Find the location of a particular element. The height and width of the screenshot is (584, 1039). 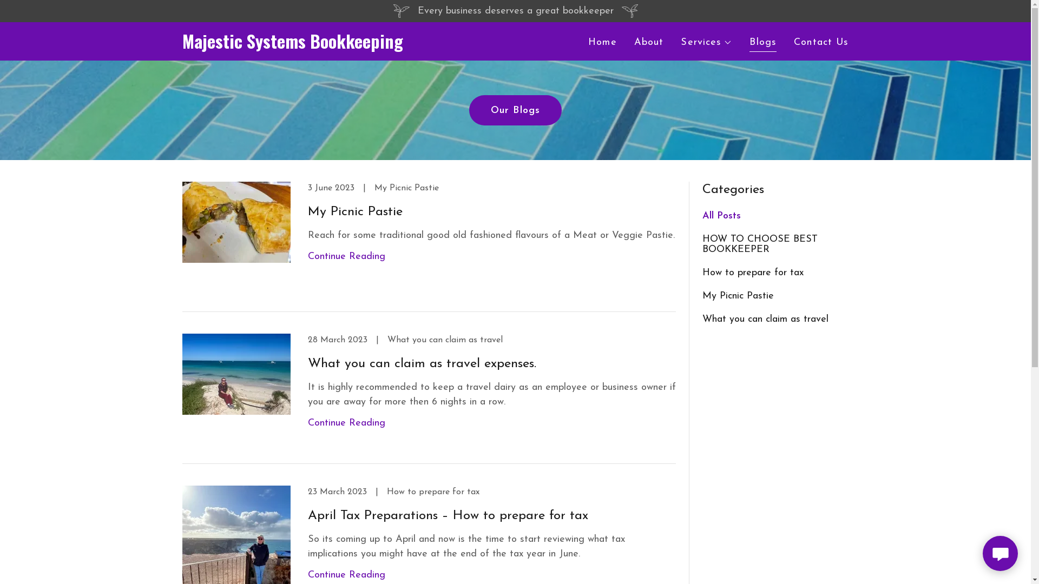

Our Blogs is located at coordinates (515, 110).